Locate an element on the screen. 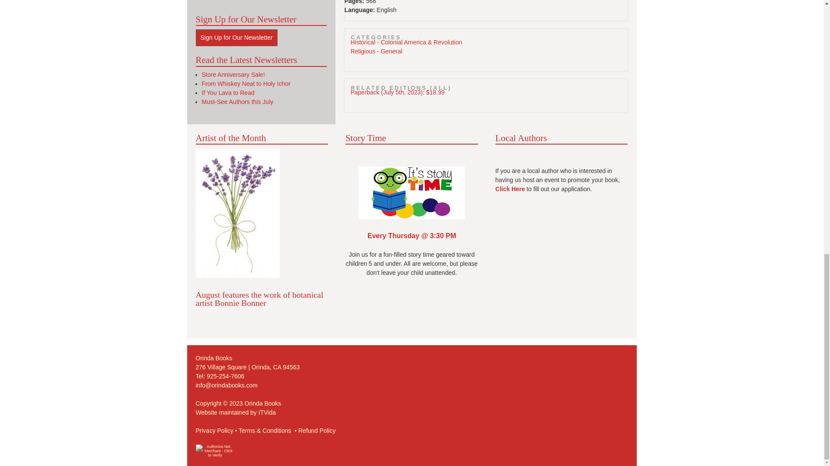 This screenshot has width=830, height=466. From Whiskey Neat to Holy Ichor is located at coordinates (246, 83).